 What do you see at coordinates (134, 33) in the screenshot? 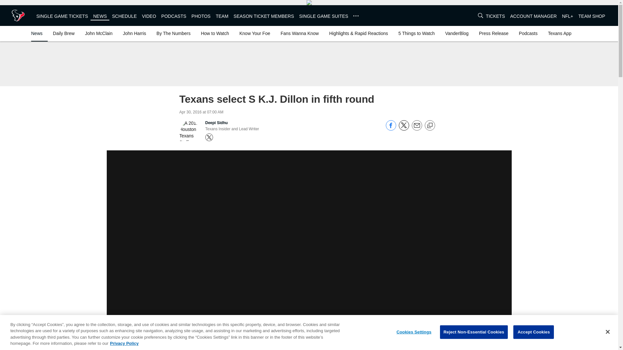
I see `John Harris` at bounding box center [134, 33].